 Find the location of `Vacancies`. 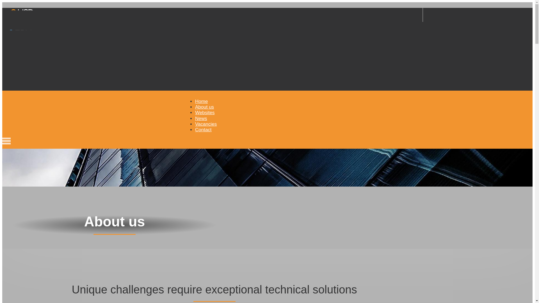

Vacancies is located at coordinates (206, 124).